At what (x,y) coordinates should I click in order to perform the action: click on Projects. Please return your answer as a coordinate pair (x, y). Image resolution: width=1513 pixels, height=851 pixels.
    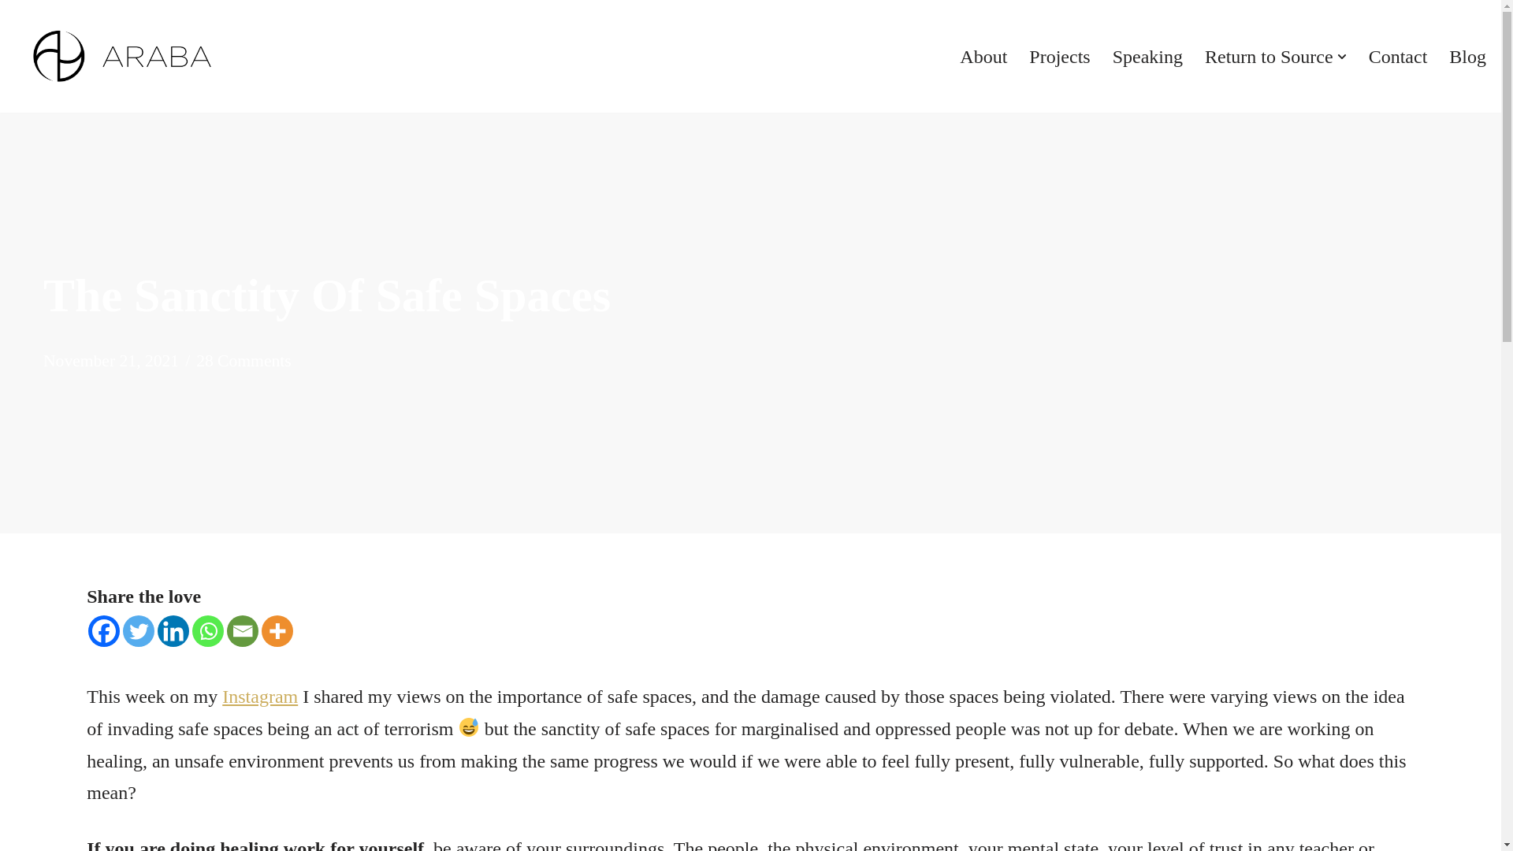
    Looking at the image, I should click on (1059, 55).